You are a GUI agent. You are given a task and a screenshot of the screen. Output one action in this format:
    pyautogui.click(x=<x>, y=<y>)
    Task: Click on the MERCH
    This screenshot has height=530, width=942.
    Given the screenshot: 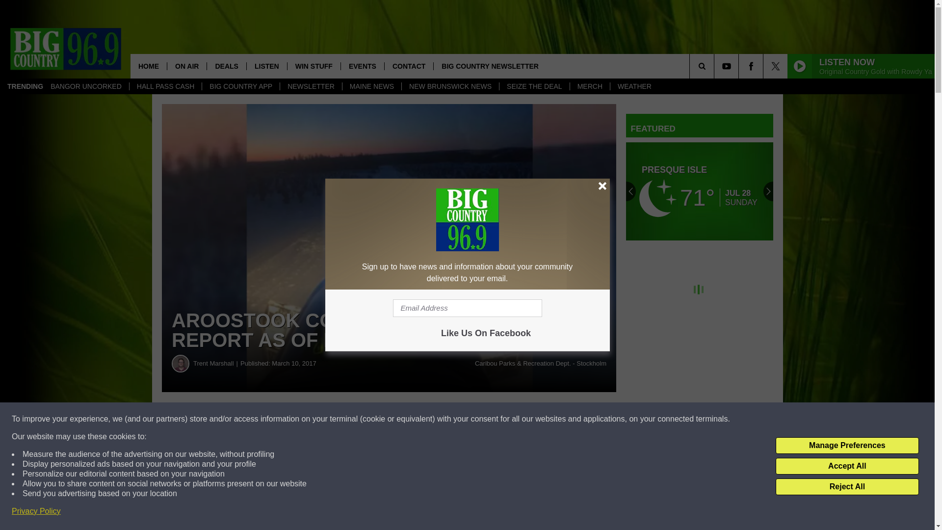 What is the action you would take?
    pyautogui.click(x=590, y=86)
    